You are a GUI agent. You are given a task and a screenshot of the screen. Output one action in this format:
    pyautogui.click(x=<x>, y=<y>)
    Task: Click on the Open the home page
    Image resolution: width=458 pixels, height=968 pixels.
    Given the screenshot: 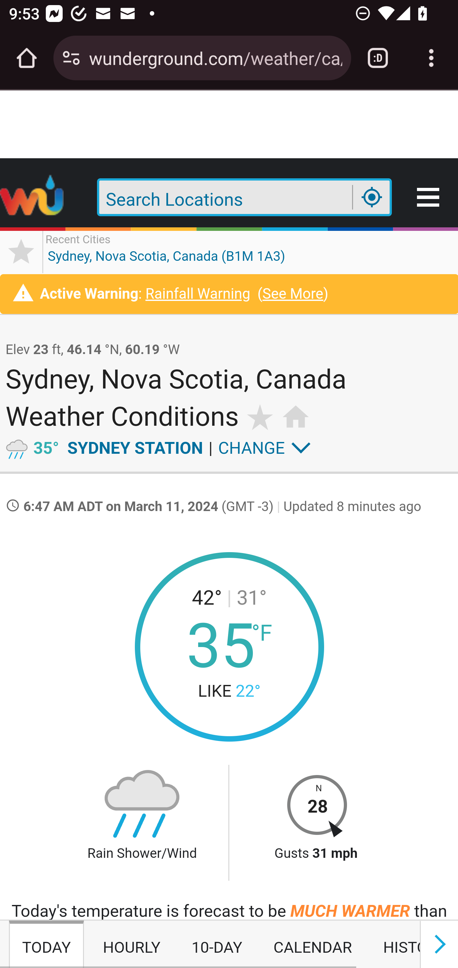 What is the action you would take?
    pyautogui.click(x=27, y=58)
    